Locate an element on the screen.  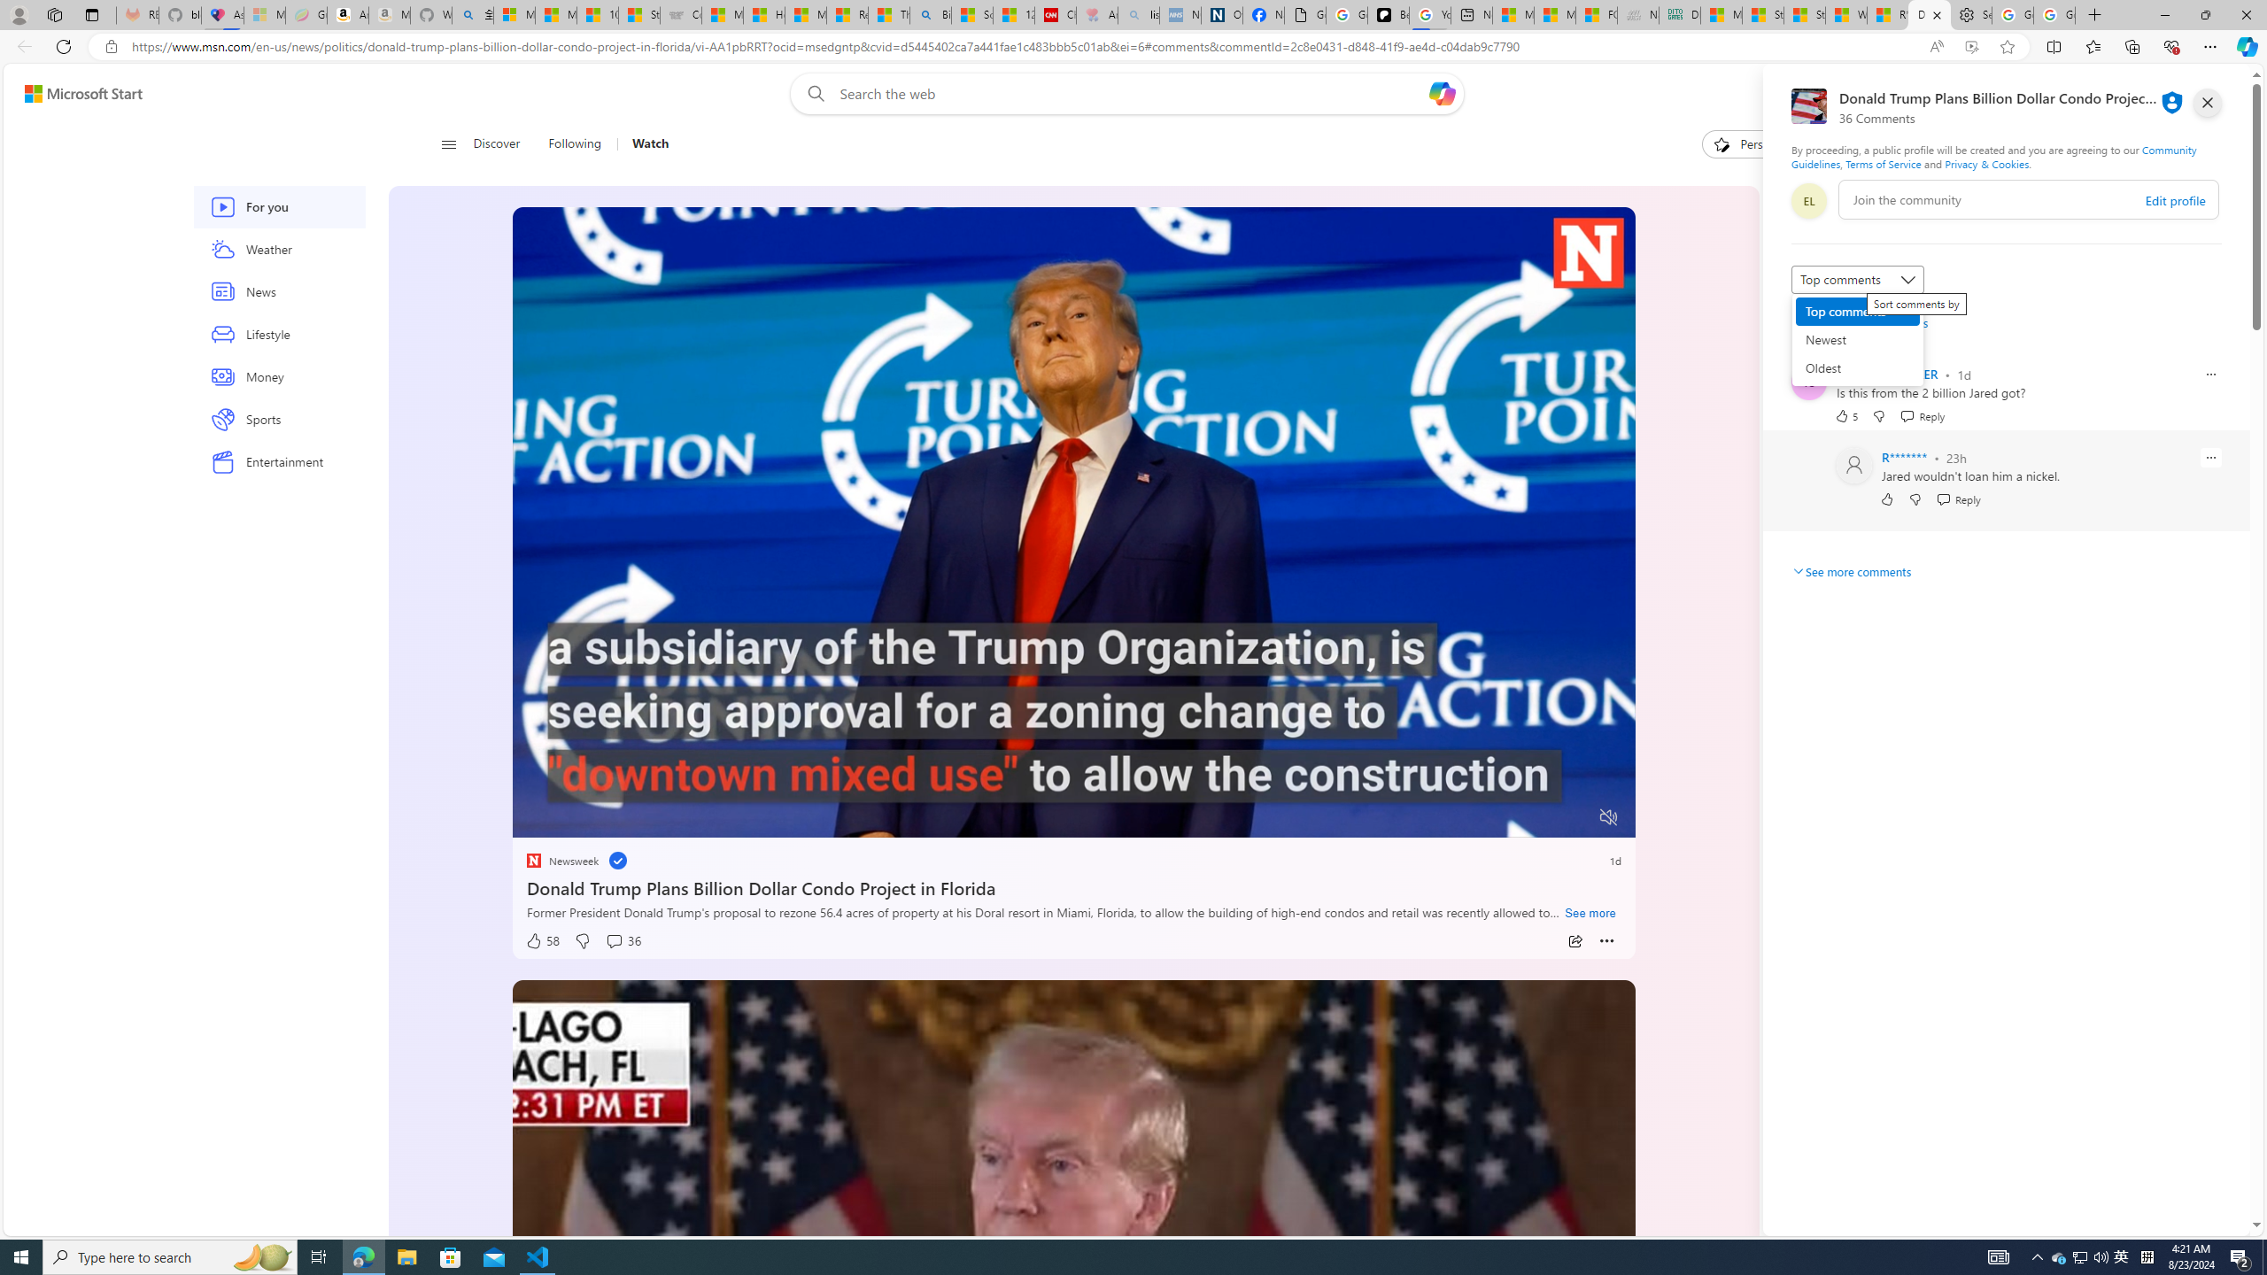
Newest is located at coordinates (1858, 340).